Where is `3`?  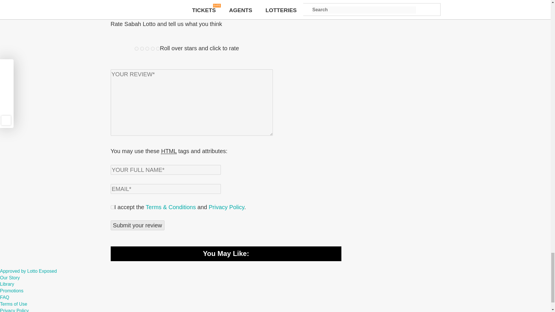 3 is located at coordinates (147, 49).